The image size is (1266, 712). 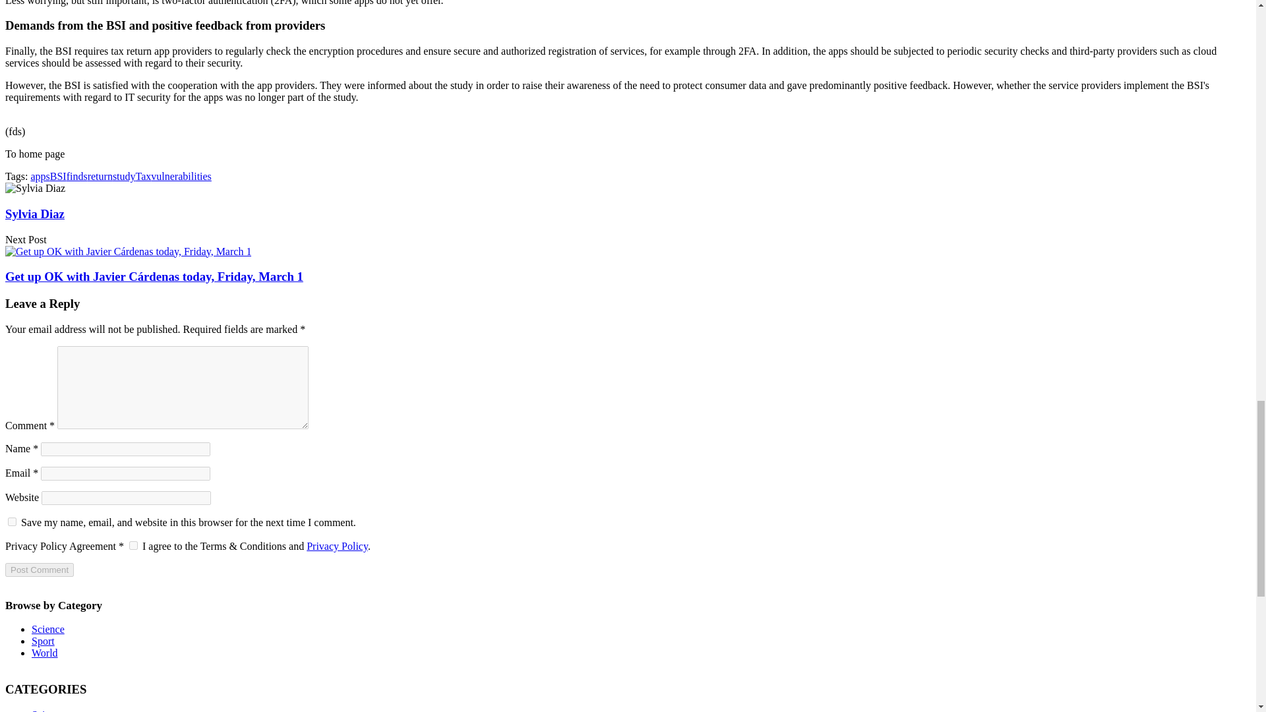 What do you see at coordinates (144, 177) in the screenshot?
I see `Tax` at bounding box center [144, 177].